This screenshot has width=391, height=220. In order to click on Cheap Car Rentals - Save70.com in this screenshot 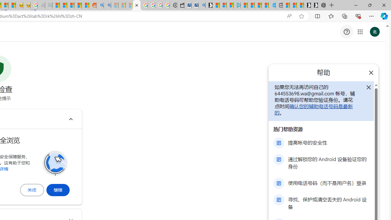, I will do `click(195, 5)`.